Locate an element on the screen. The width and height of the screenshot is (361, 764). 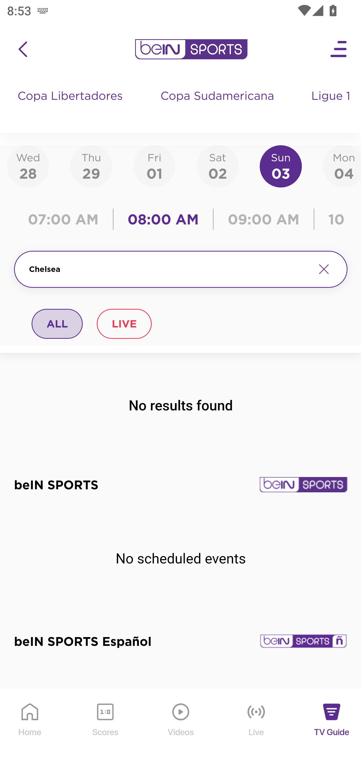
Wed28 is located at coordinates (28, 166).